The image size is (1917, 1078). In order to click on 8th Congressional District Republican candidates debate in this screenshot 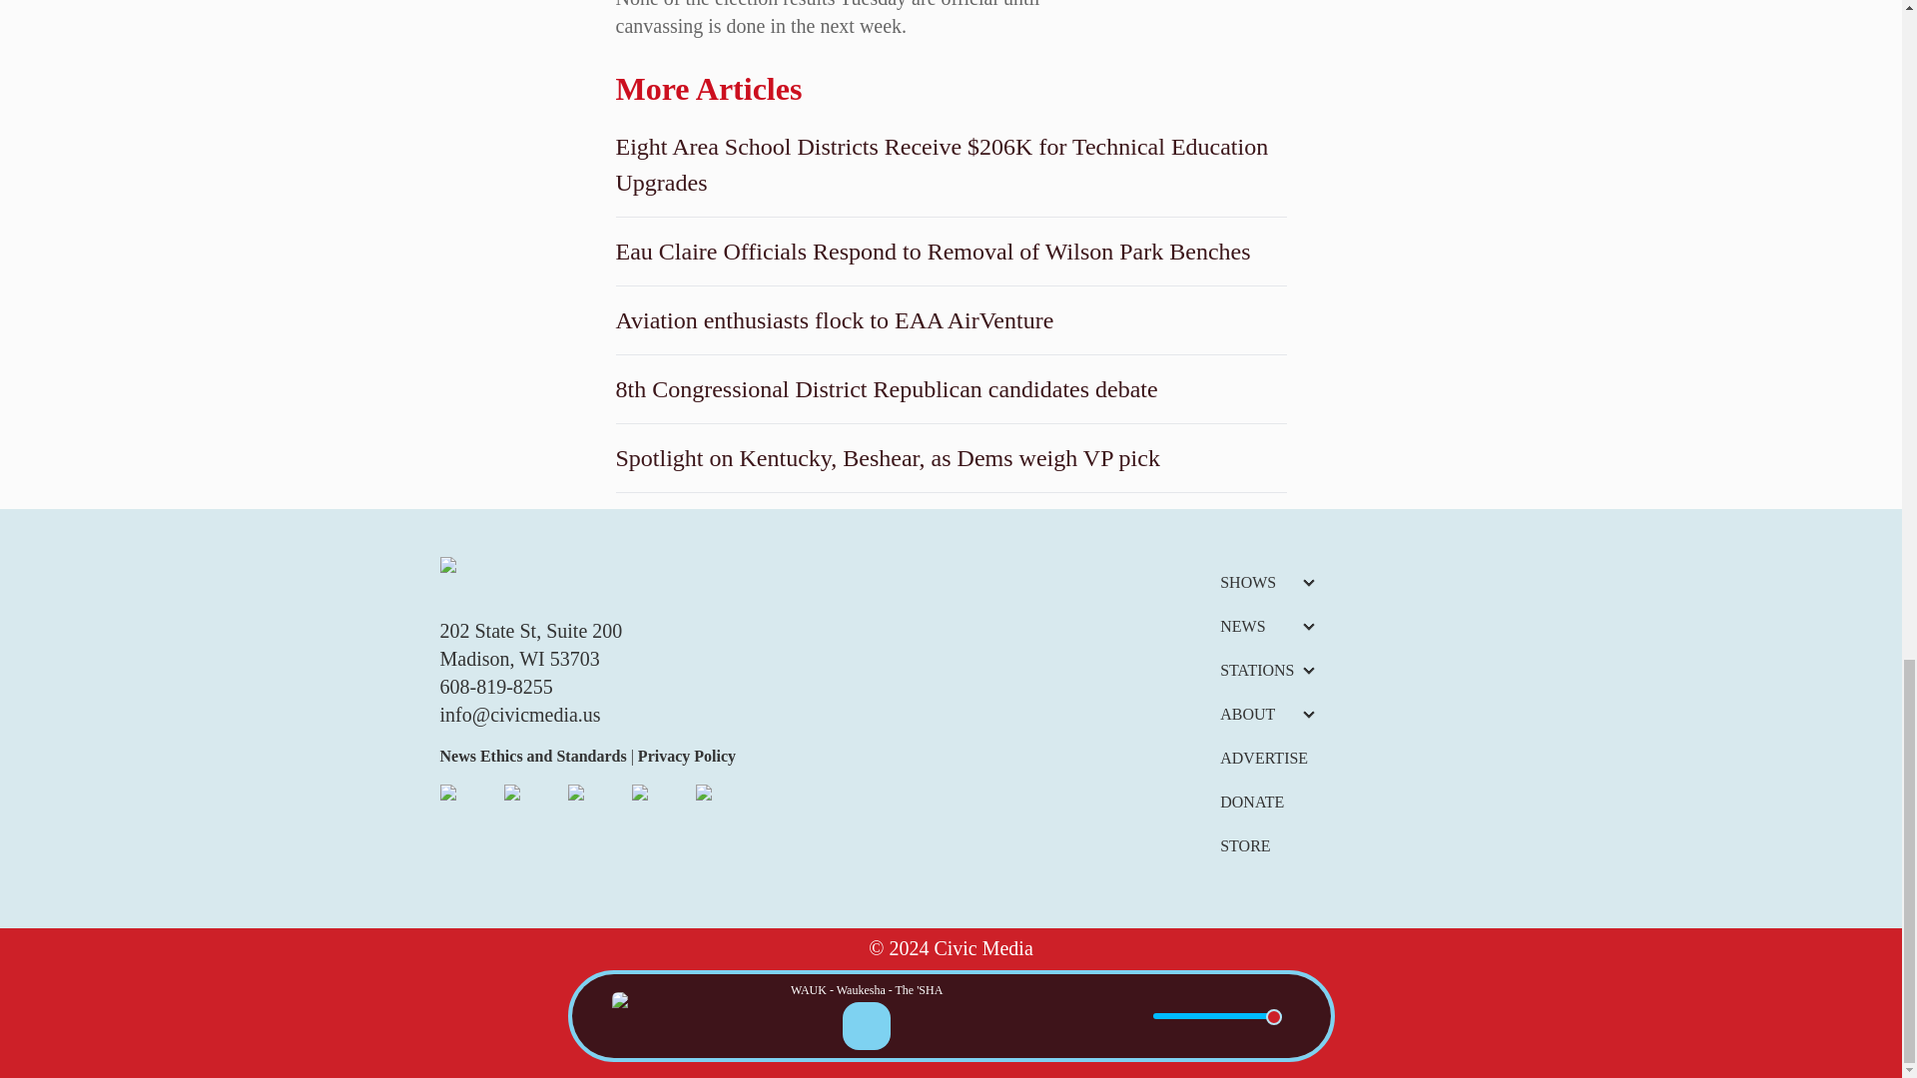, I will do `click(951, 389)`.